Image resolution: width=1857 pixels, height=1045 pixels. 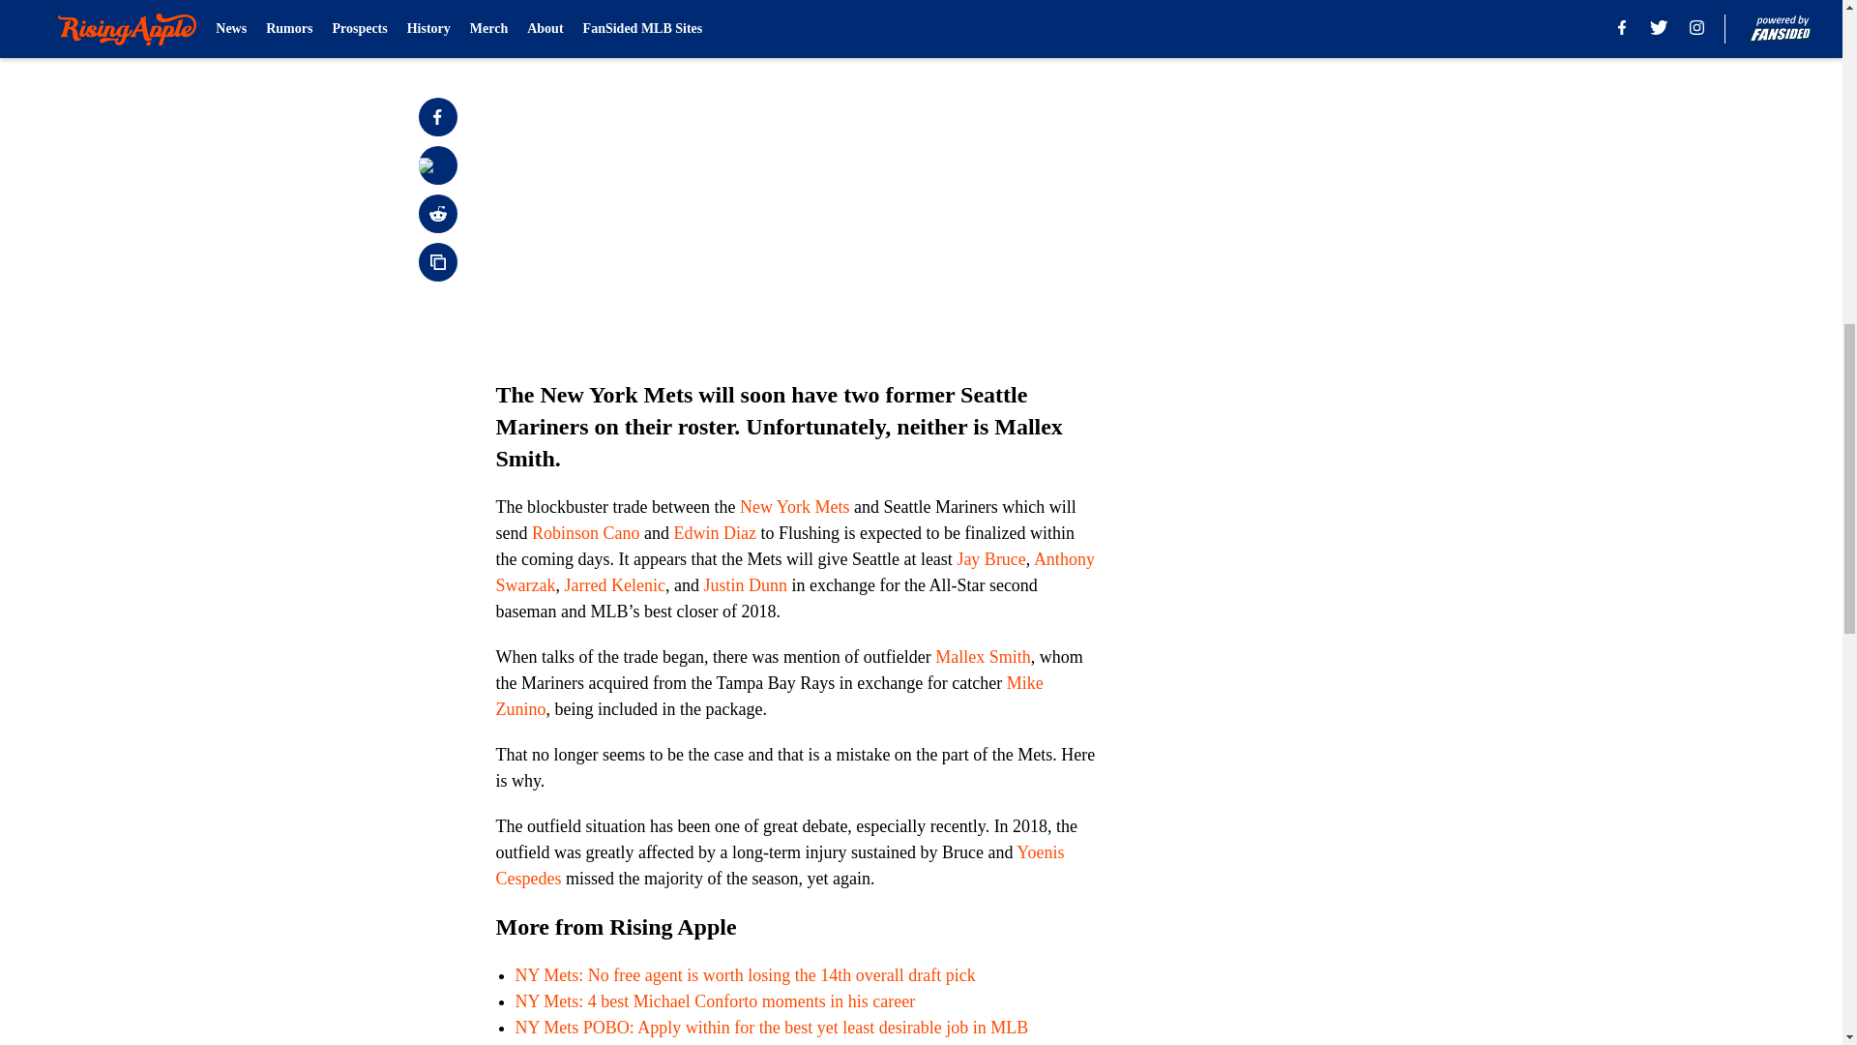 I want to click on Mallex Smith, so click(x=983, y=656).